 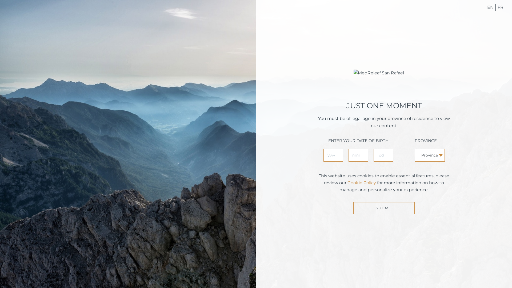 I want to click on Cookie Policy, so click(x=362, y=183).